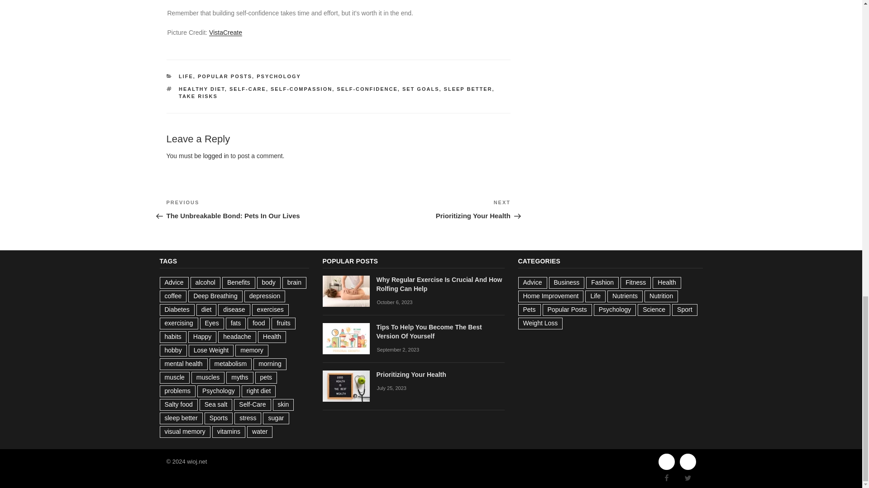 The image size is (869, 488). Describe the element at coordinates (247, 89) in the screenshot. I see `SELF-CARE` at that location.